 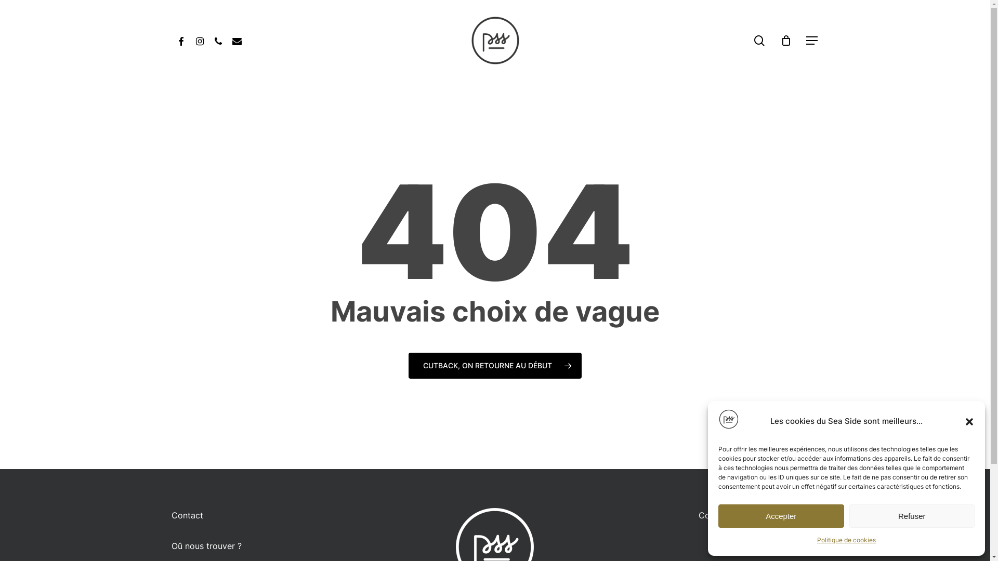 What do you see at coordinates (846, 540) in the screenshot?
I see `Politique de cookies` at bounding box center [846, 540].